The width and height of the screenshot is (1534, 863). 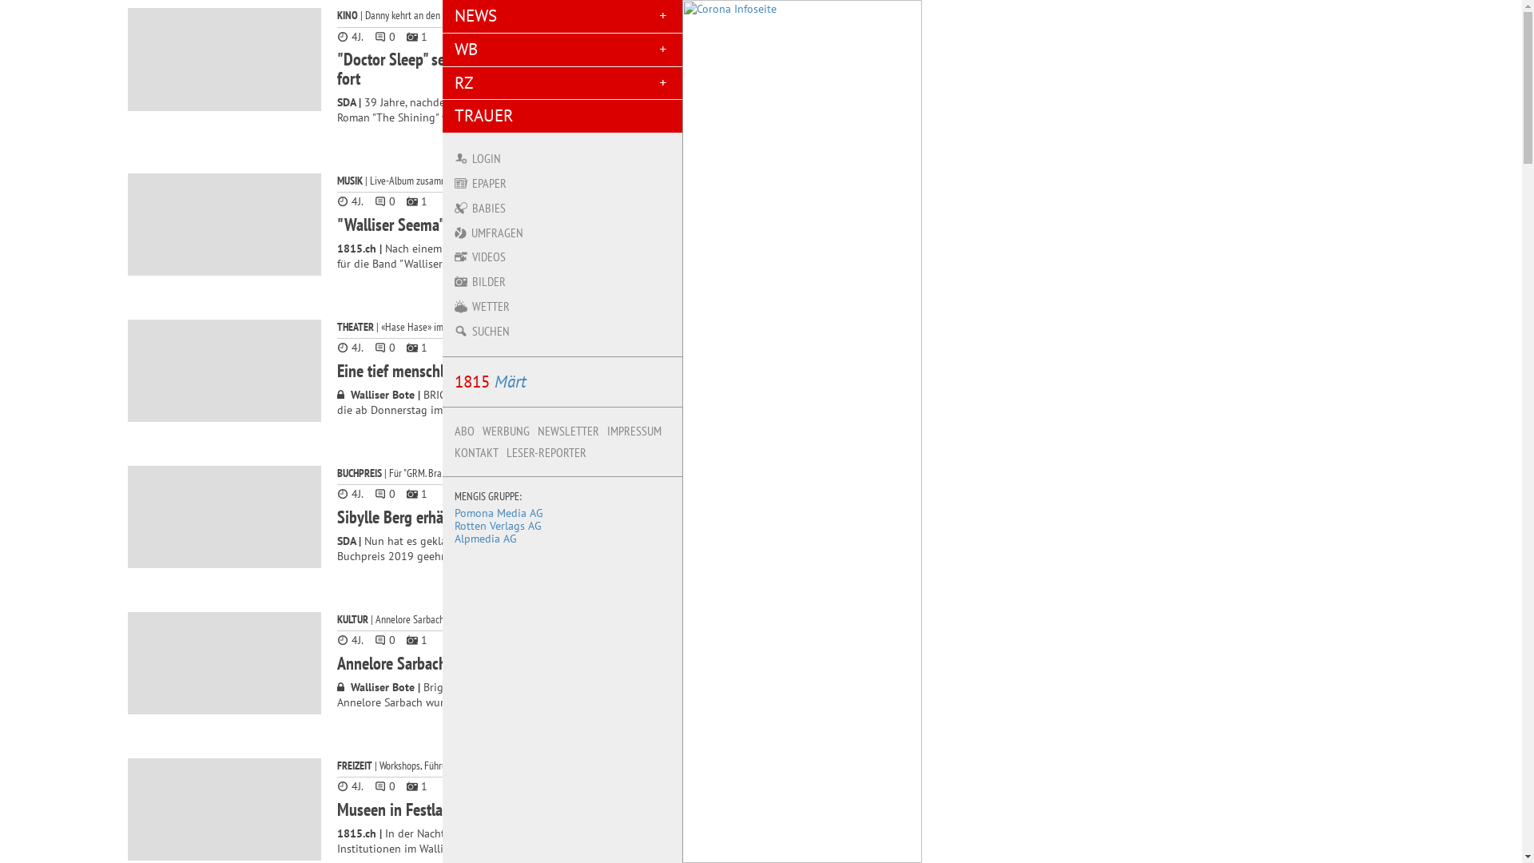 I want to click on ABO, so click(x=465, y=431).